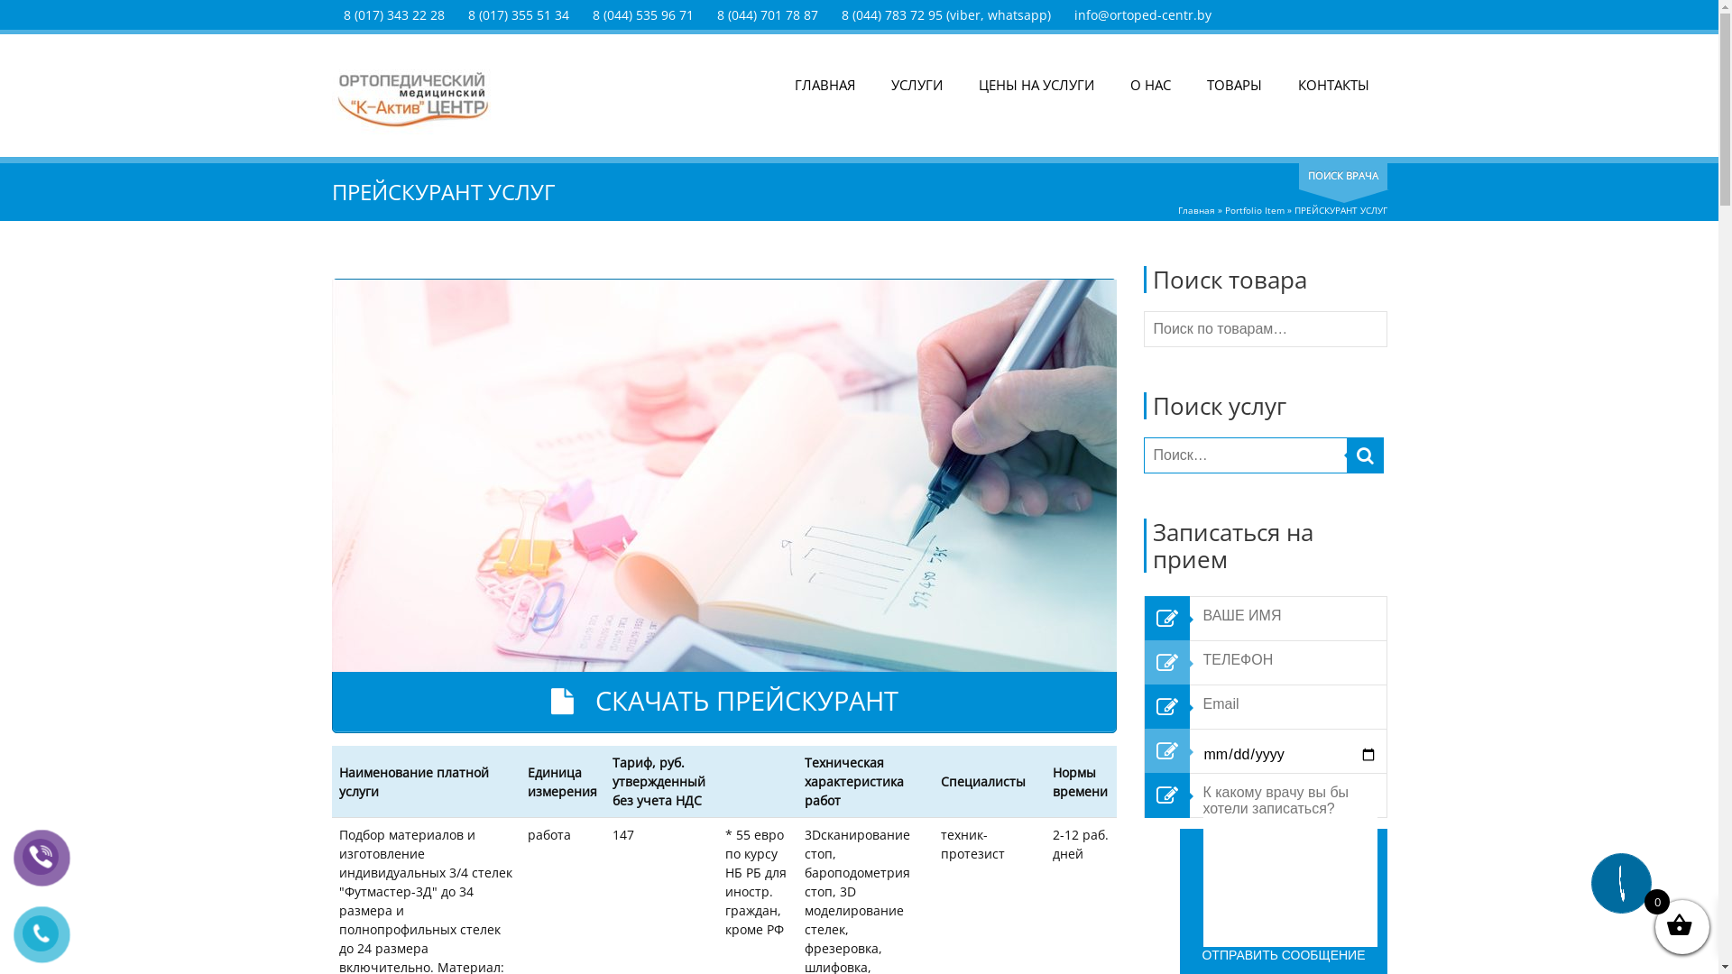  I want to click on 8 (044) 535 96 71, so click(642, 14).